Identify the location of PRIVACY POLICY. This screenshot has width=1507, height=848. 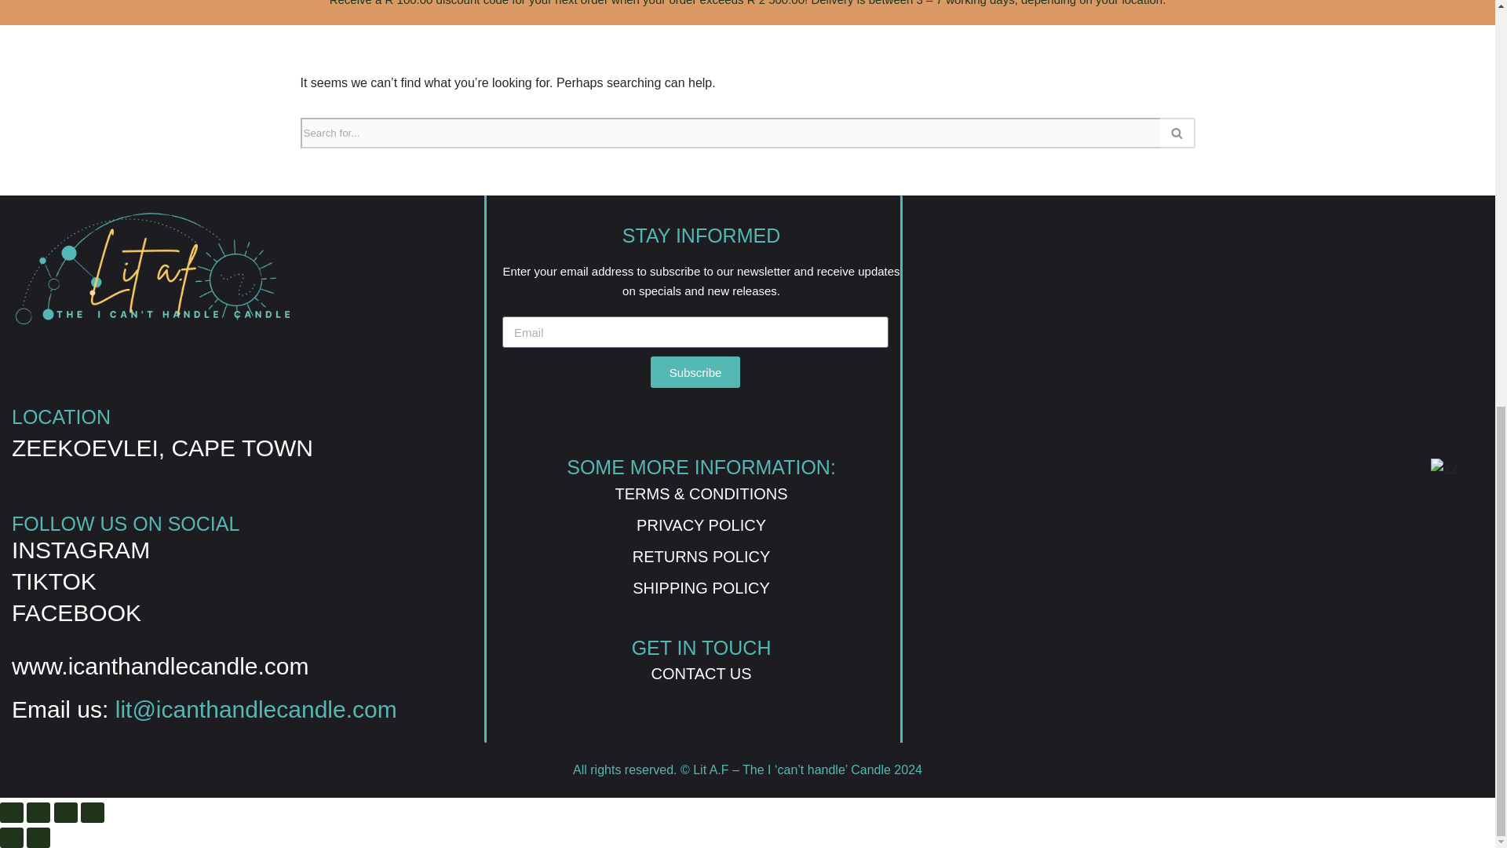
(700, 525).